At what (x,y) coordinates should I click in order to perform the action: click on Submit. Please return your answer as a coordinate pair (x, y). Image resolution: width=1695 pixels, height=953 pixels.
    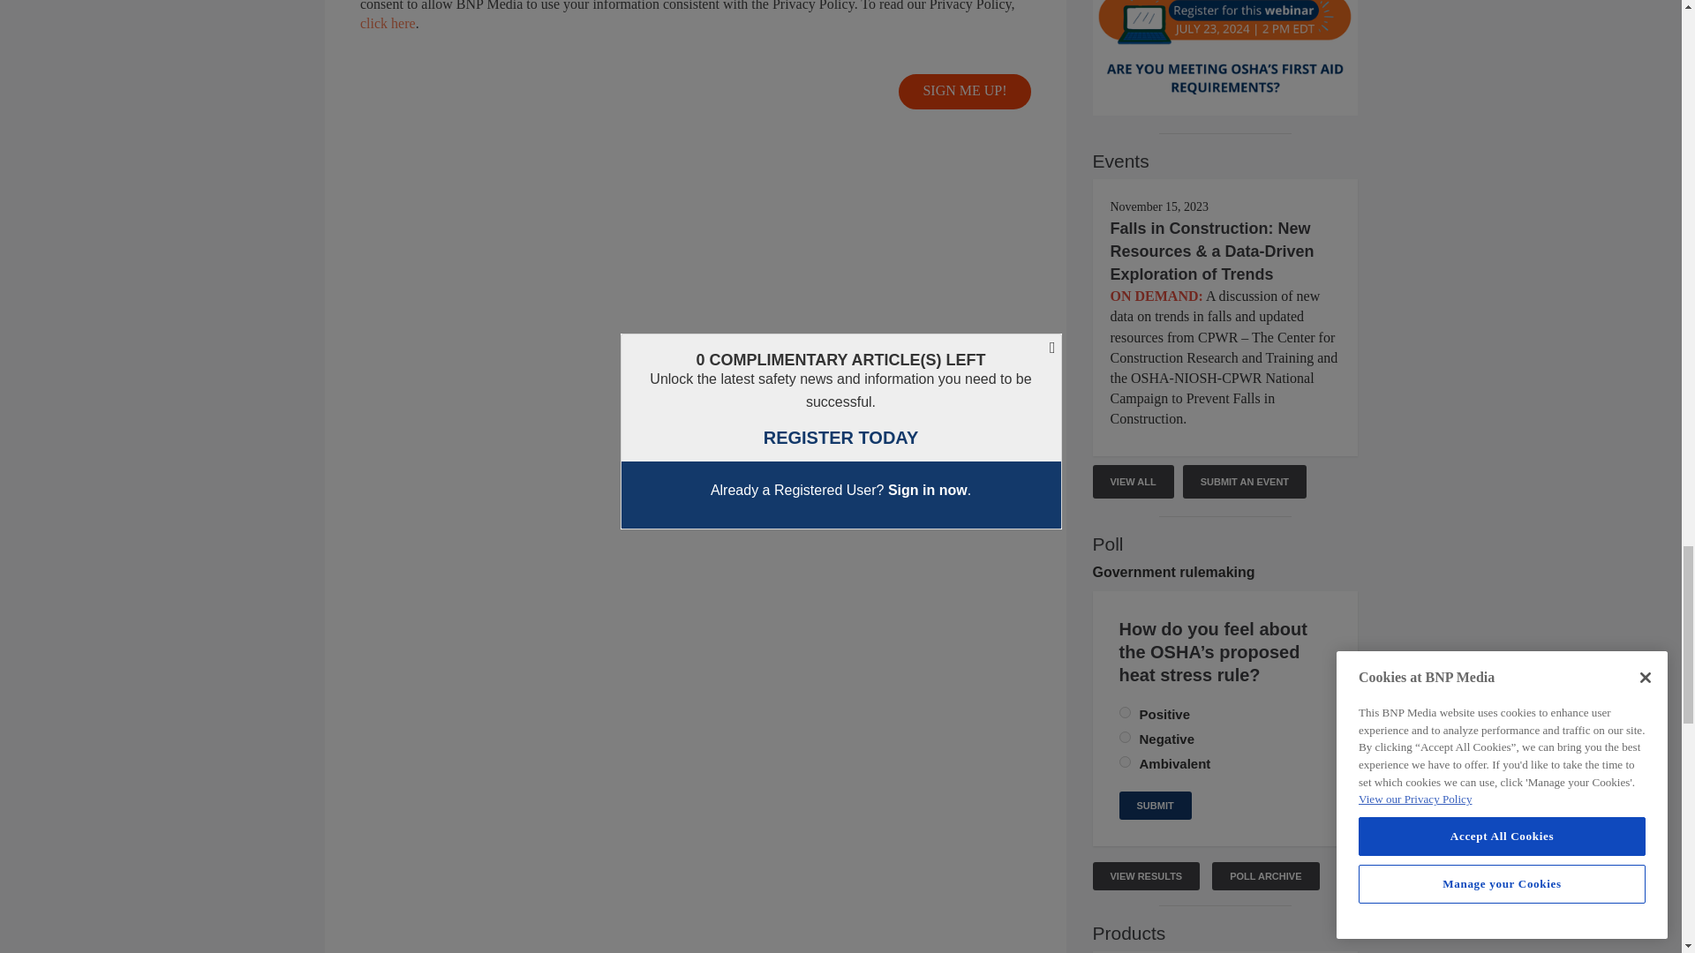
    Looking at the image, I should click on (1155, 805).